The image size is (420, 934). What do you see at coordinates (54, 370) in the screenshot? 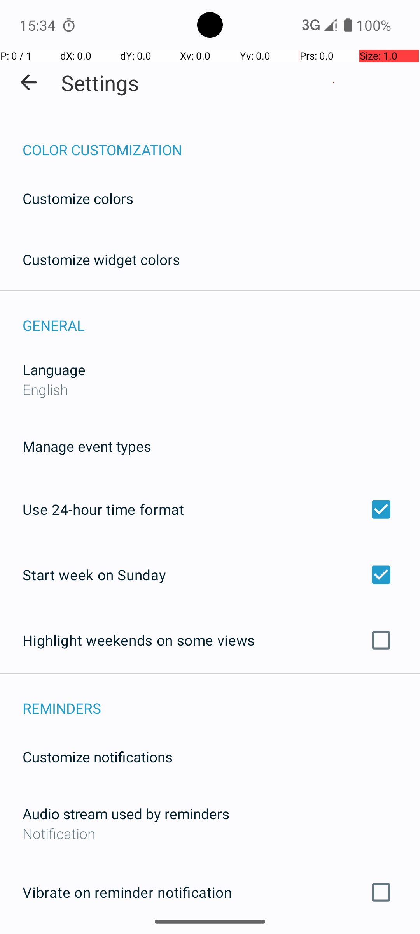
I see `Language` at bounding box center [54, 370].